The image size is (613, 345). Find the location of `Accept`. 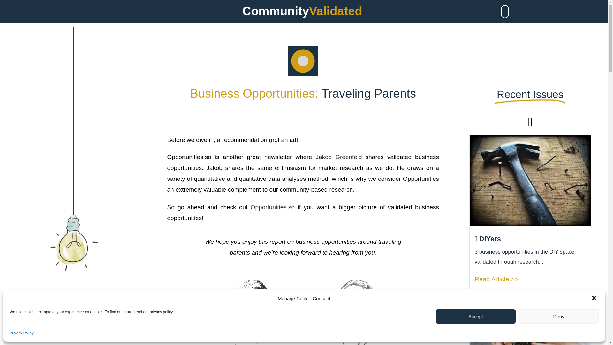

Accept is located at coordinates (476, 316).